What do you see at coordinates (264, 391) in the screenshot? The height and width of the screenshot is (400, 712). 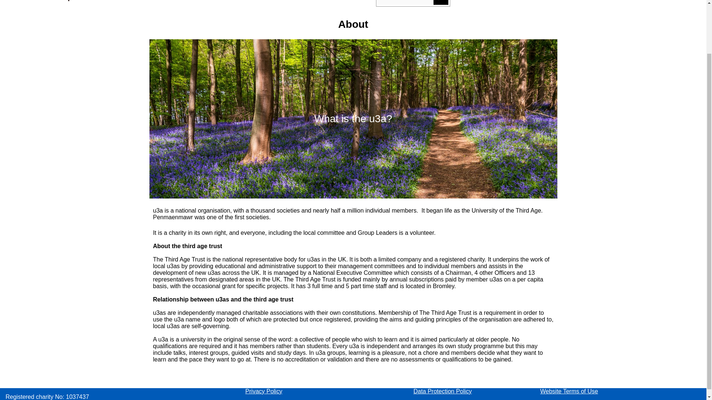 I see `Privacy Policy` at bounding box center [264, 391].